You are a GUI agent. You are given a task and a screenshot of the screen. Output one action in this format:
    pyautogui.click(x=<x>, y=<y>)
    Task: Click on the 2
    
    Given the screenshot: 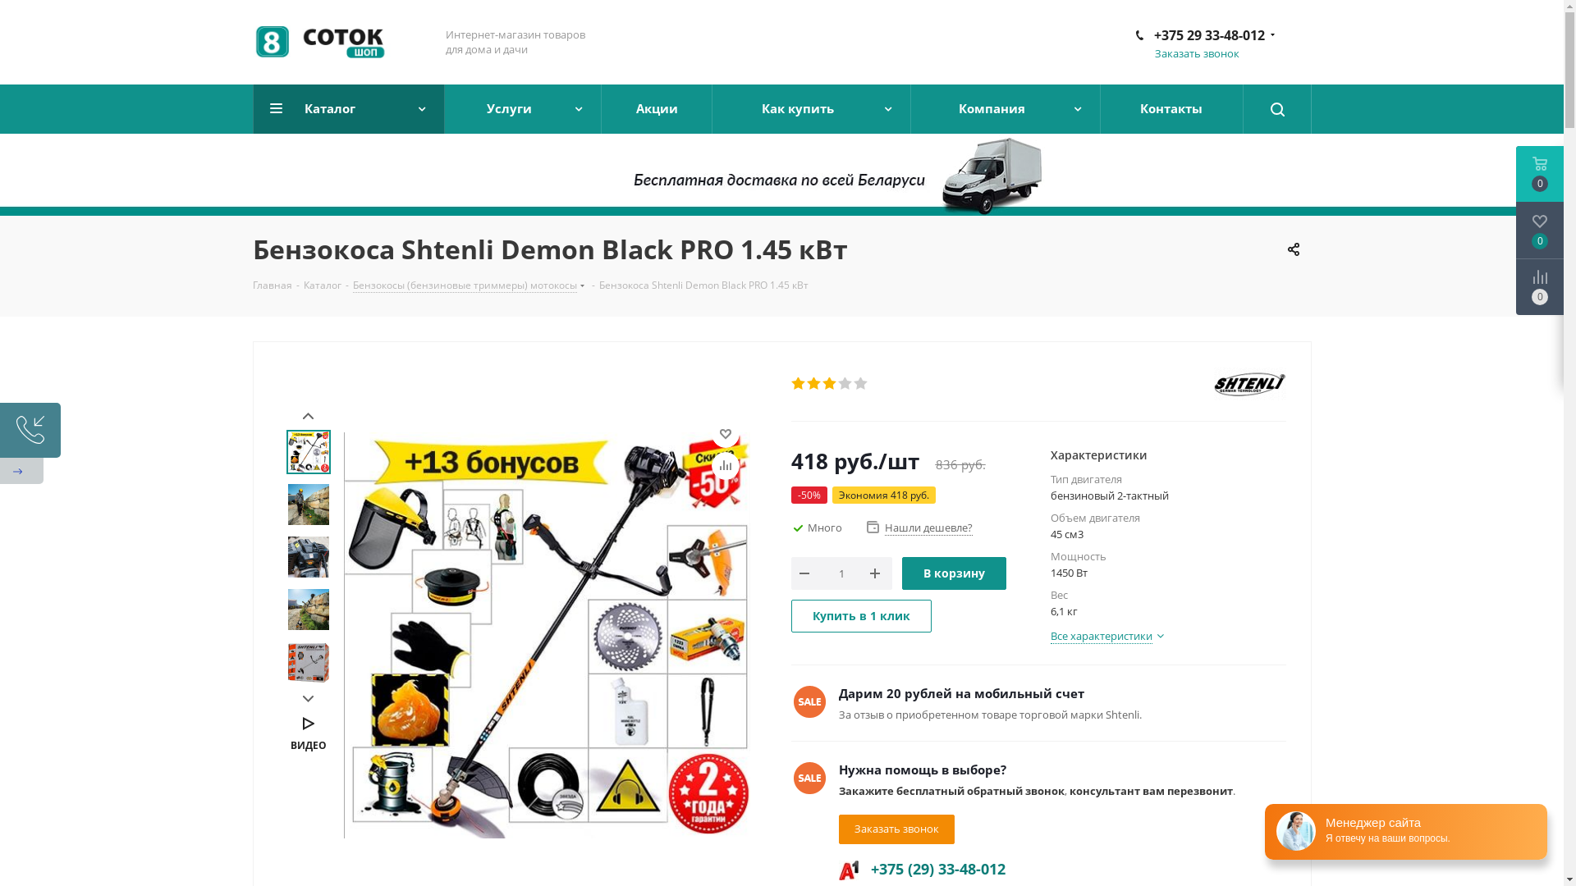 What is the action you would take?
    pyautogui.click(x=814, y=384)
    